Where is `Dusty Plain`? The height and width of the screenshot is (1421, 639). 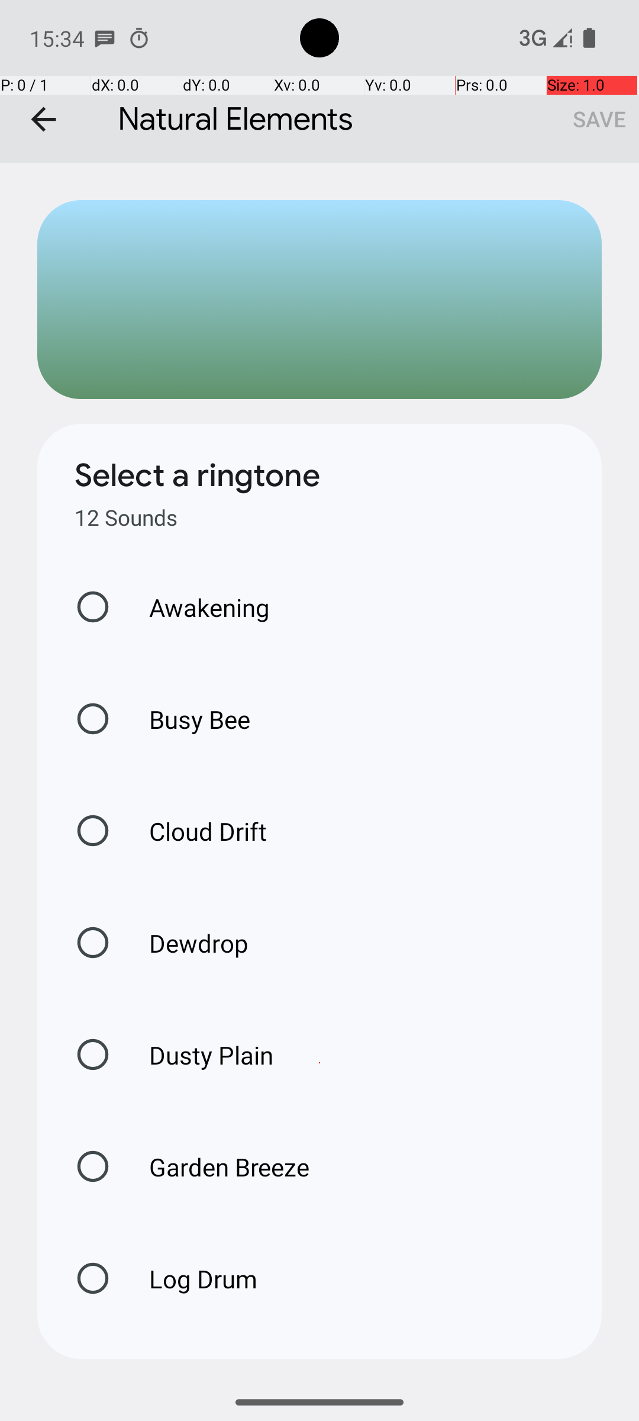
Dusty Plain is located at coordinates (199, 1055).